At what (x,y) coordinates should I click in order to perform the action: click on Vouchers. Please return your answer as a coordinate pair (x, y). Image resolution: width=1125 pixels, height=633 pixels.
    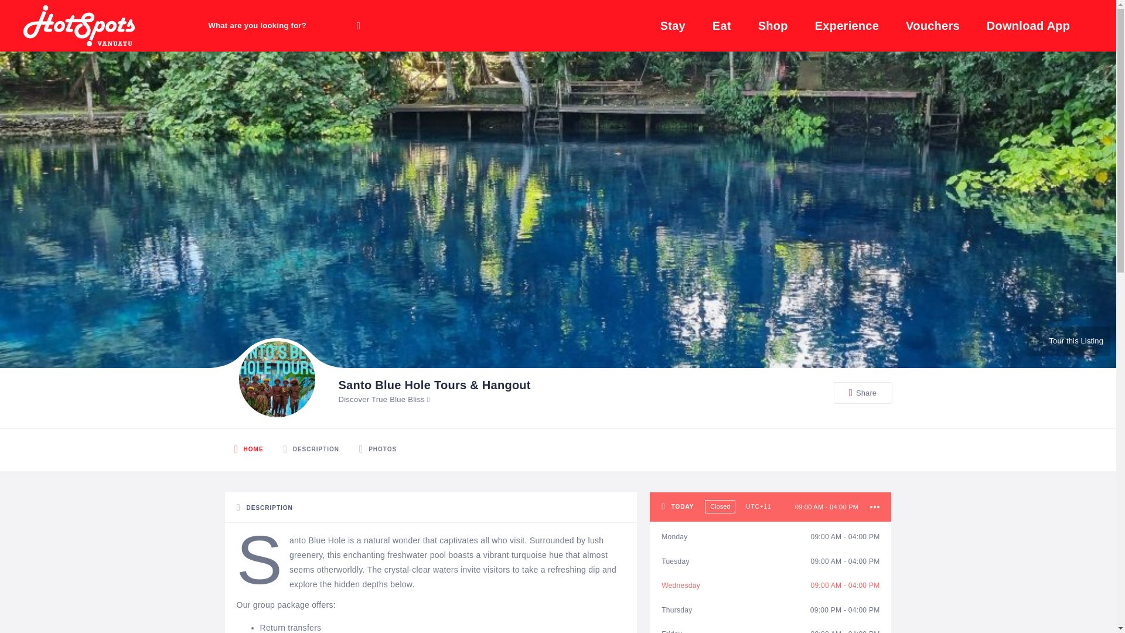
    Looking at the image, I should click on (933, 26).